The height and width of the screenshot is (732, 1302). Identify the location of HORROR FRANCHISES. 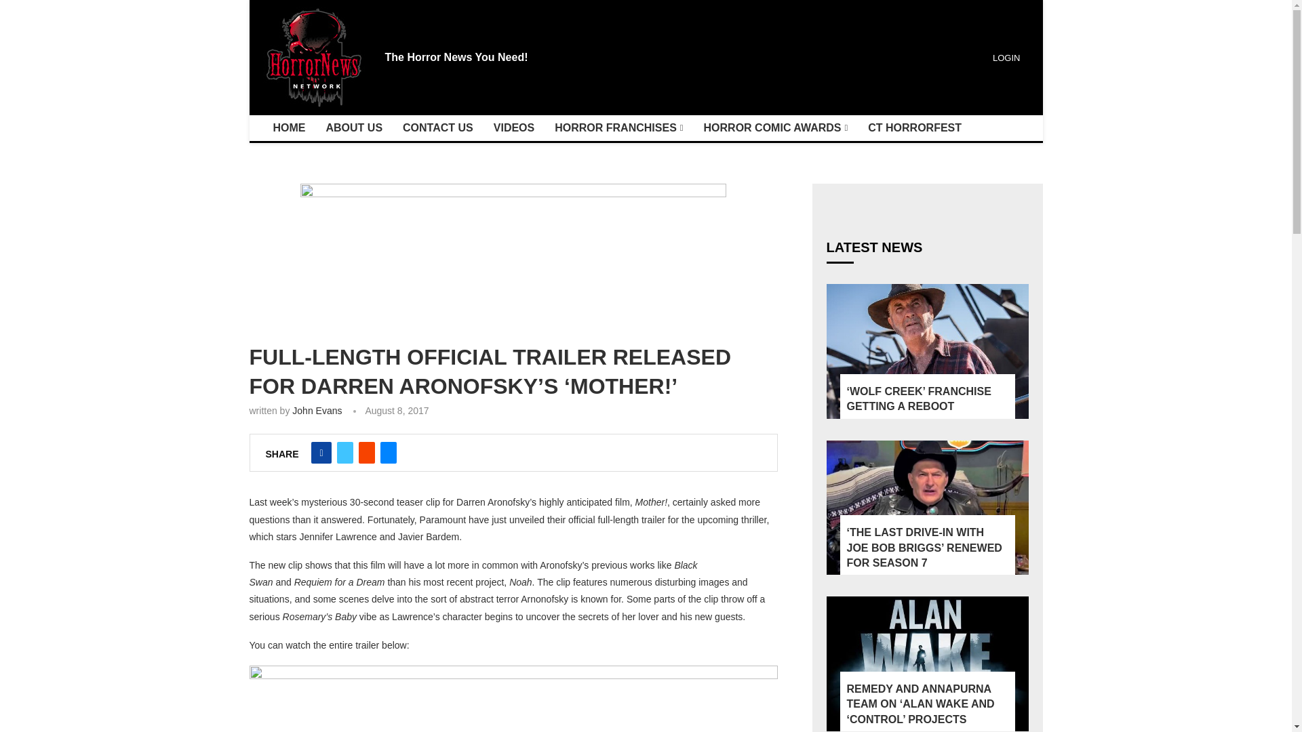
(618, 127).